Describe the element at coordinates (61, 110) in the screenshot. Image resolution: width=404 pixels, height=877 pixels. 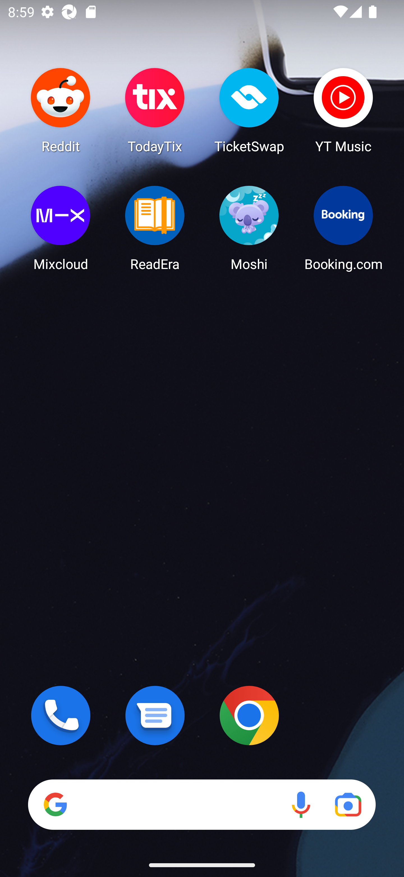
I see `Reddit` at that location.